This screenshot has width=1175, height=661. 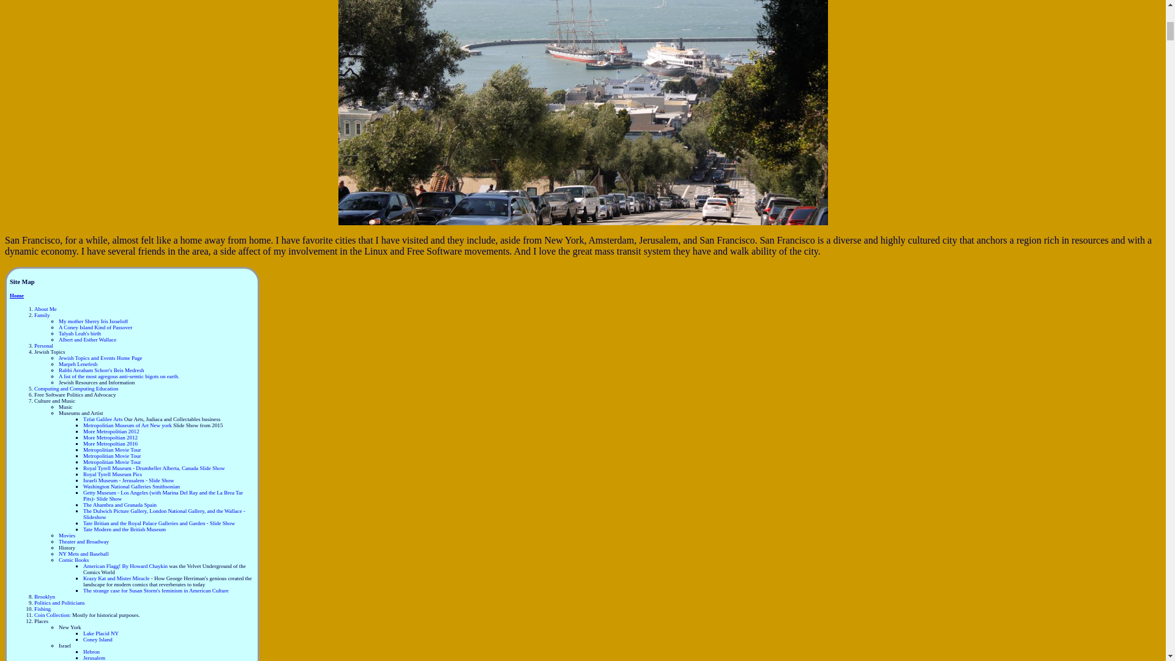 What do you see at coordinates (129, 480) in the screenshot?
I see `Israeli Museum - Jerusalem - Slide Show` at bounding box center [129, 480].